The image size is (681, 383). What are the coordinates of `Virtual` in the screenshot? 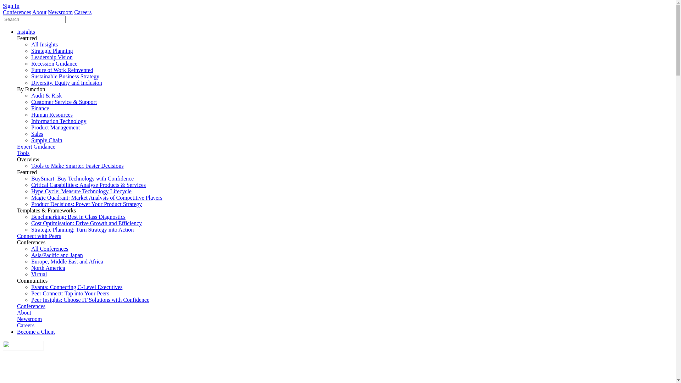 It's located at (39, 274).